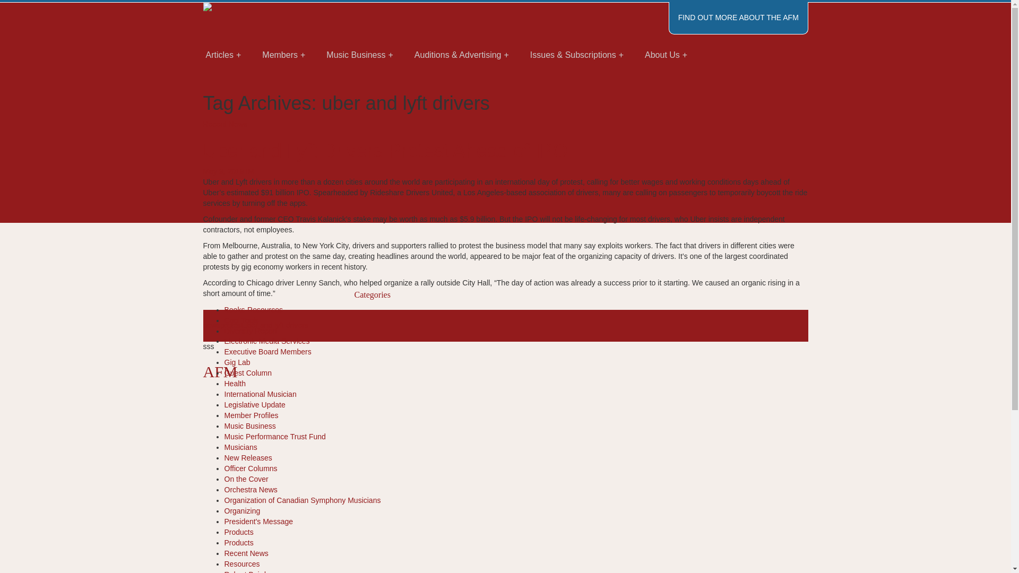 Image resolution: width=1019 pixels, height=573 pixels. Describe the element at coordinates (360, 55) in the screenshot. I see `Music Business` at that location.